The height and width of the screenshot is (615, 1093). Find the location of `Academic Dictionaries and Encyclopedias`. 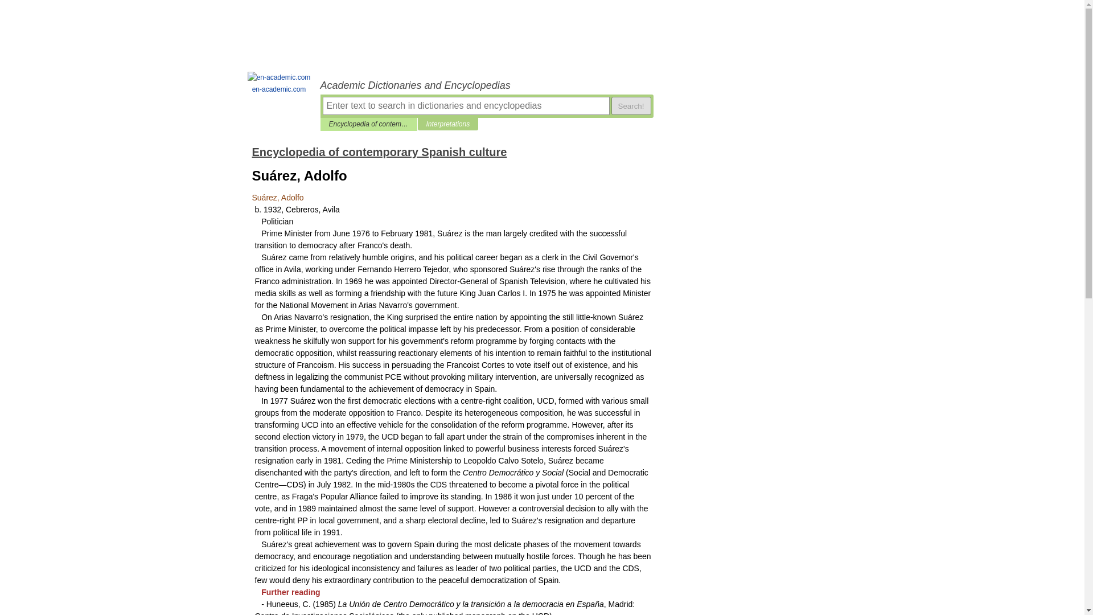

Academic Dictionaries and Encyclopedias is located at coordinates (486, 85).